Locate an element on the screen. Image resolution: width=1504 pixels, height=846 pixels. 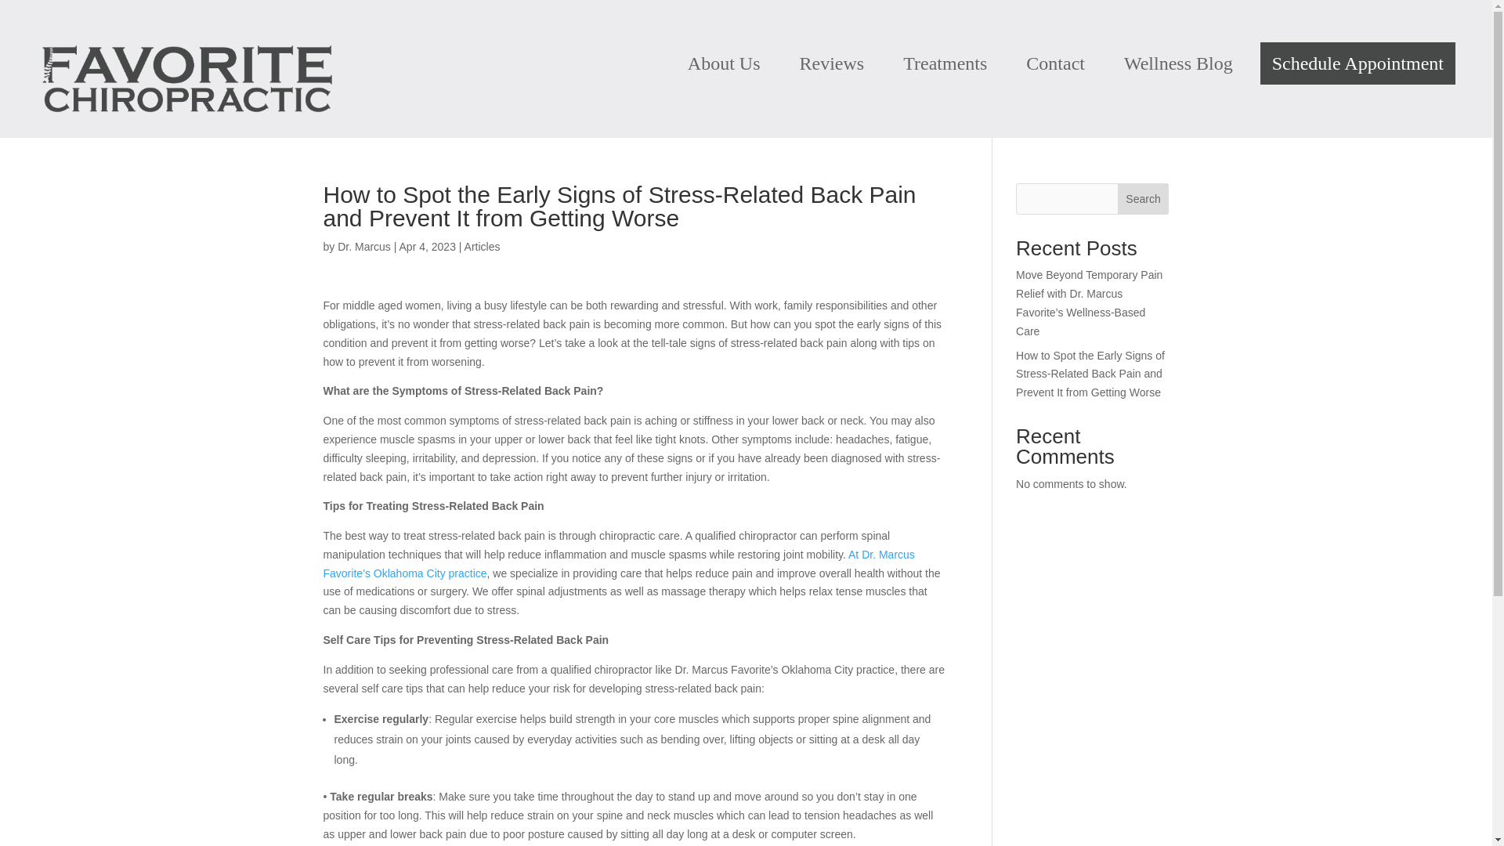
Articles is located at coordinates (483, 246).